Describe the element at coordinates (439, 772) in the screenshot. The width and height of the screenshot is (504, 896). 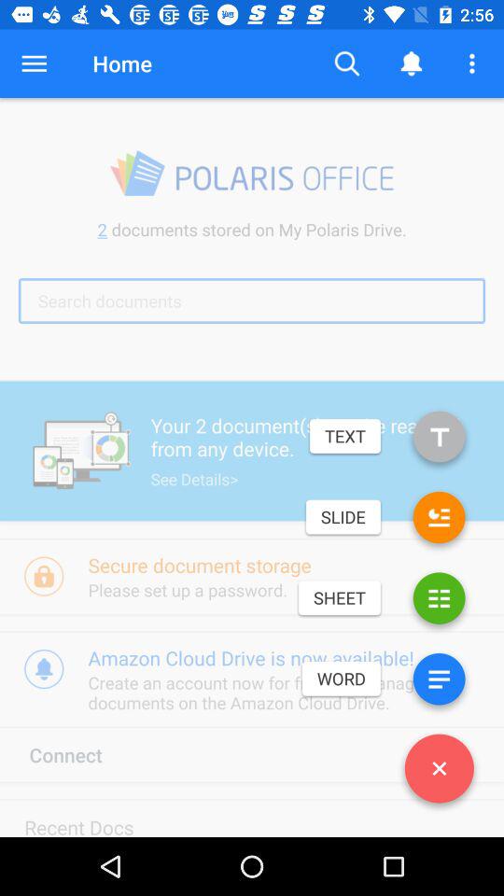
I see `click red x` at that location.